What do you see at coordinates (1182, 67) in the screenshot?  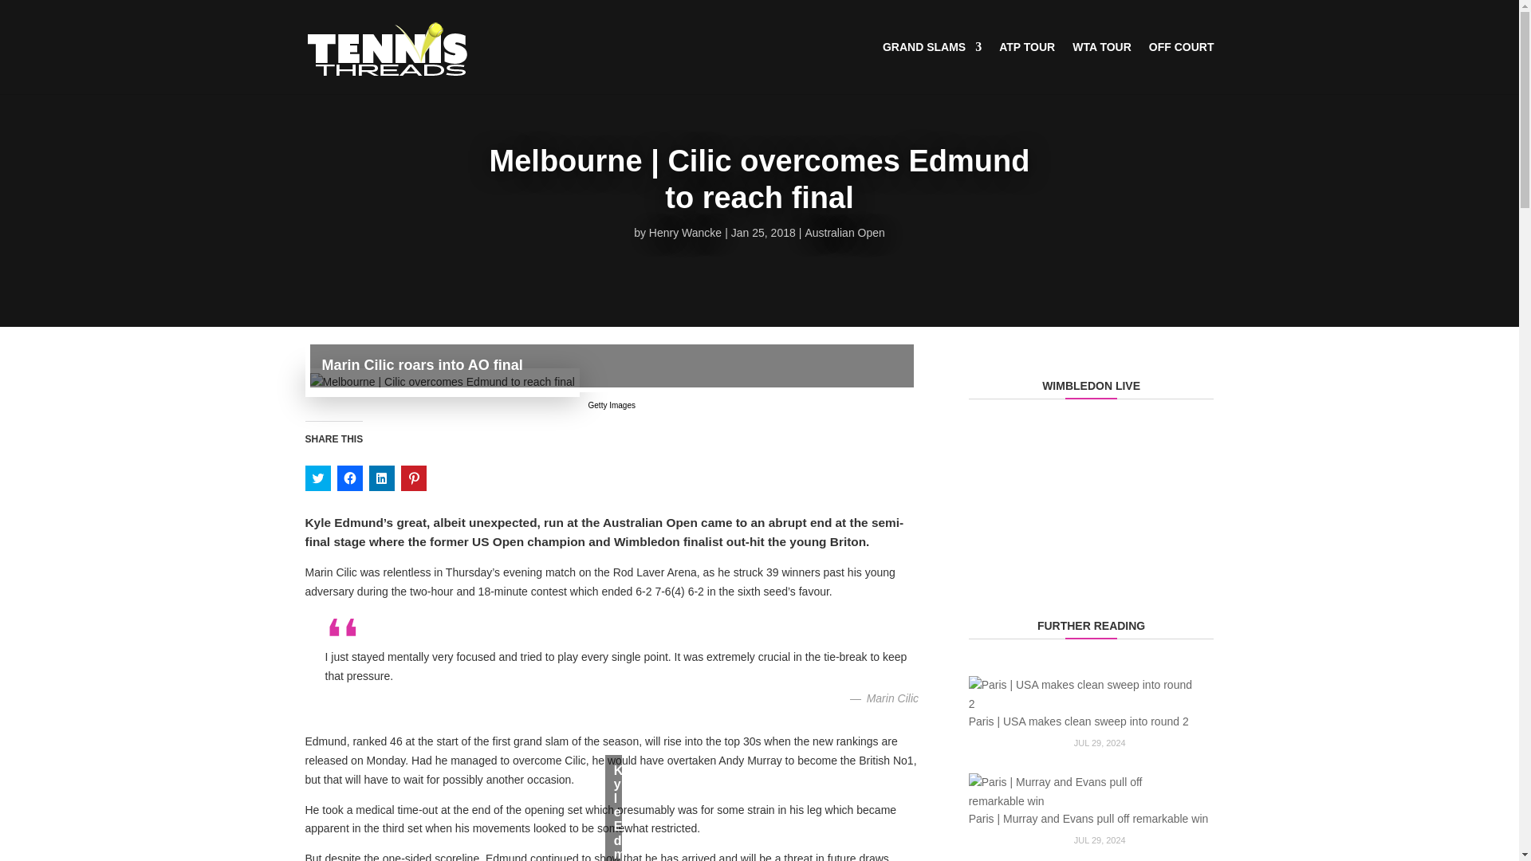 I see `OFF COURT` at bounding box center [1182, 67].